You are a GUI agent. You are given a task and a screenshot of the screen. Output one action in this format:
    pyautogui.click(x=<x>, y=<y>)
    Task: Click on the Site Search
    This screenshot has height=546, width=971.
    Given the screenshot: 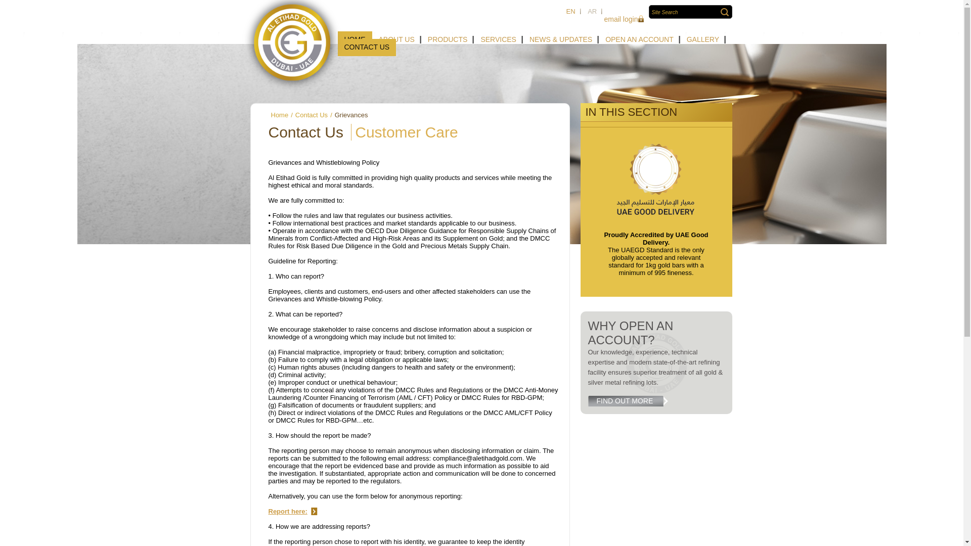 What is the action you would take?
    pyautogui.click(x=685, y=12)
    